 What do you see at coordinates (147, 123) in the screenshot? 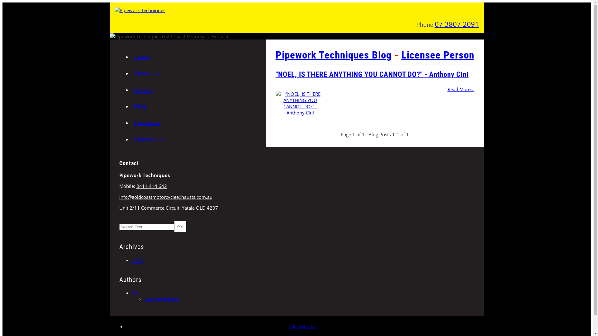
I see `The Team` at bounding box center [147, 123].